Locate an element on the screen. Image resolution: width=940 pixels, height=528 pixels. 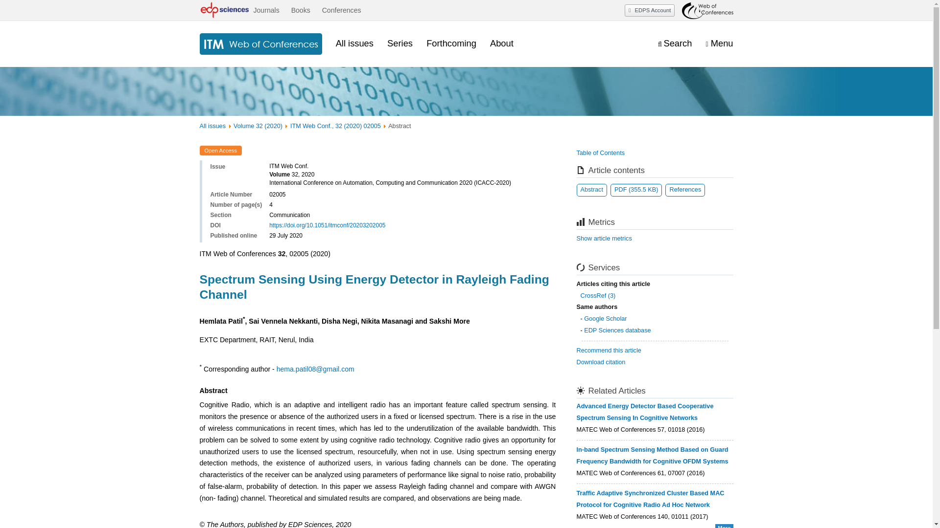
Abstract is located at coordinates (592, 190).